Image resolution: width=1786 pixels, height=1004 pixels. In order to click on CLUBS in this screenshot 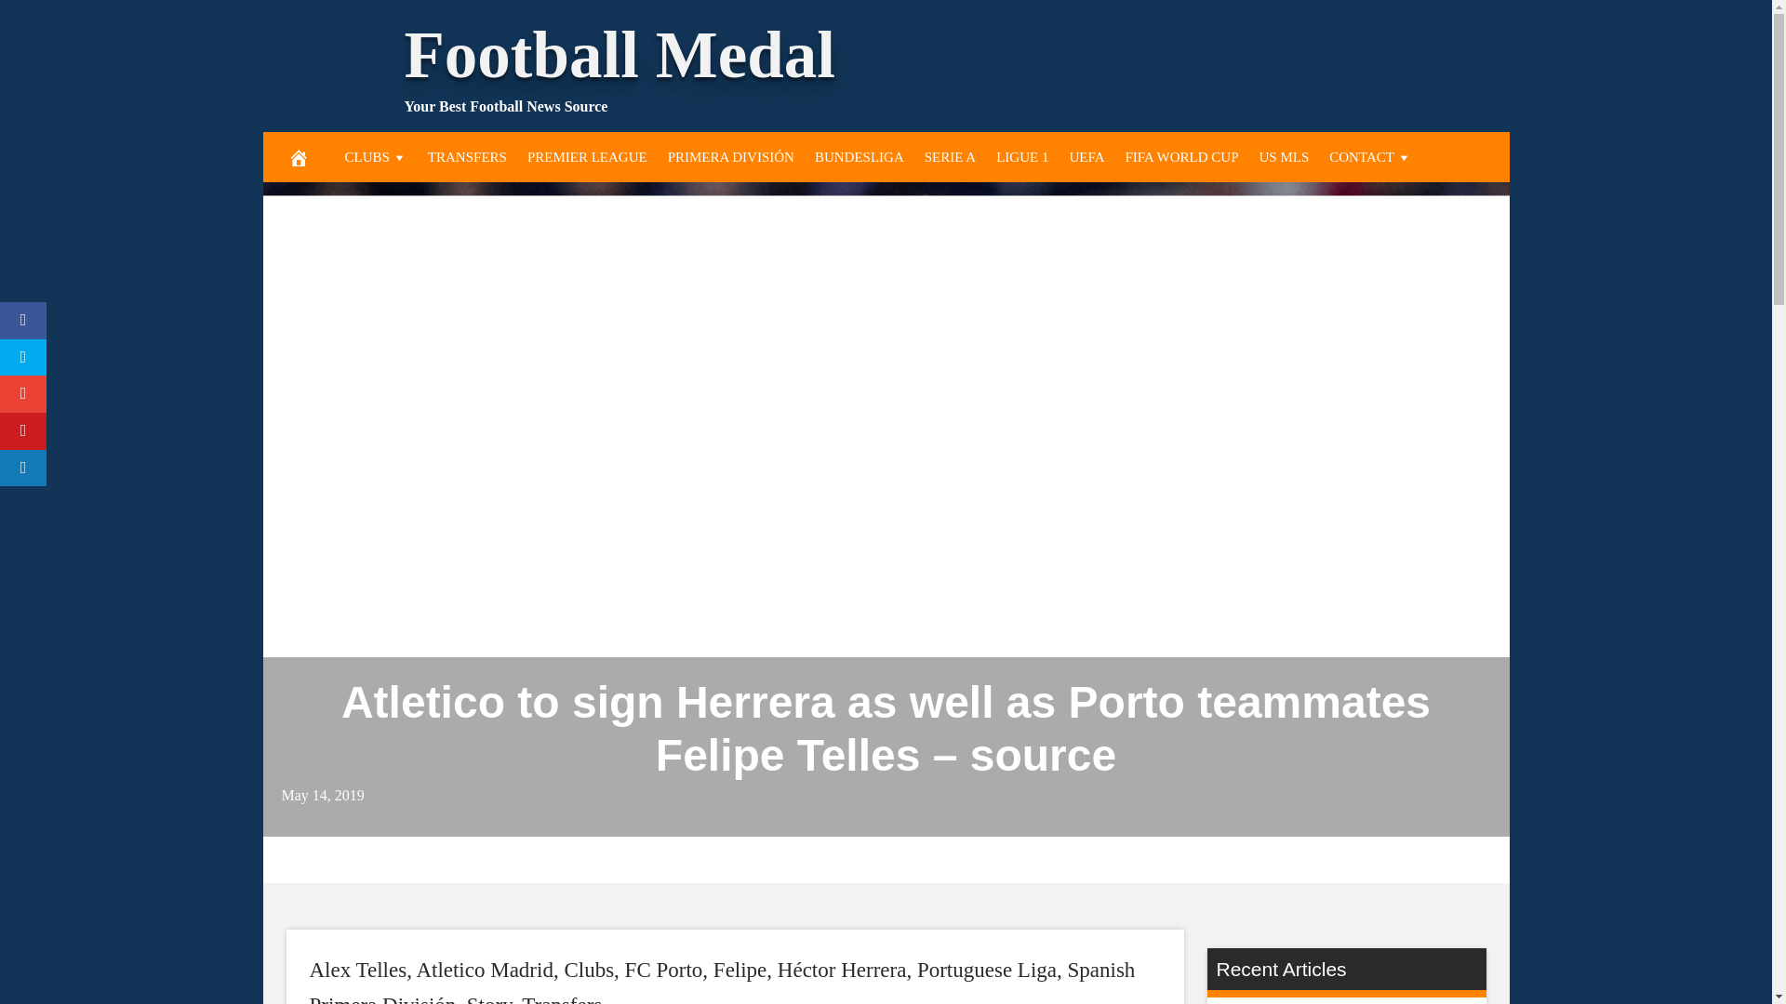, I will do `click(376, 156)`.